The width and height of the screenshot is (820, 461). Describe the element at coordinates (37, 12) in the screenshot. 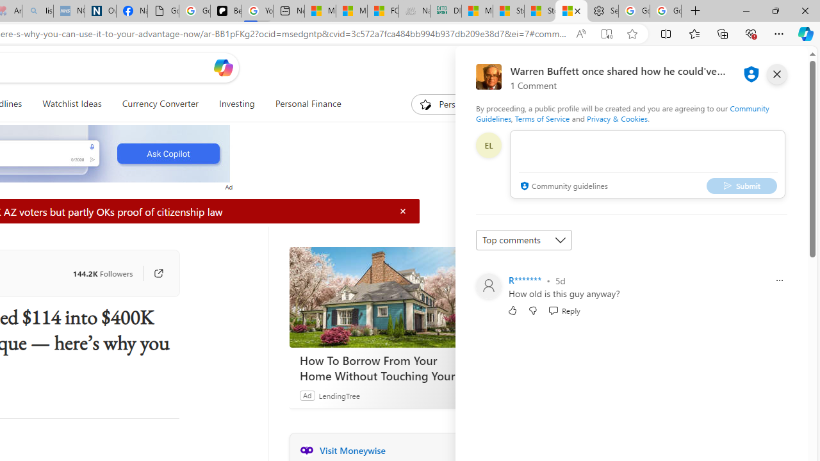

I see `list of asthma inhalers uk - Search - Sleeping` at that location.